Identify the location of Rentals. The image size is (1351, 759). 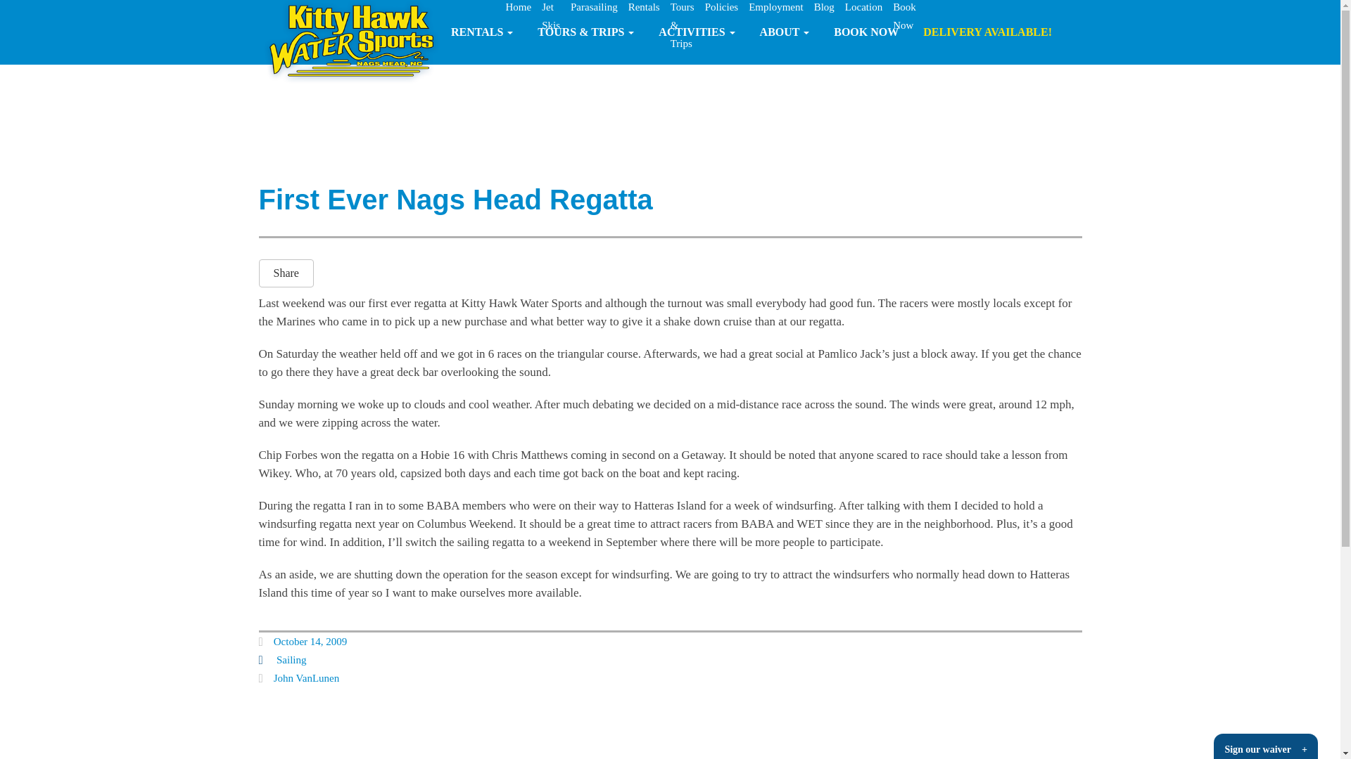
(644, 7).